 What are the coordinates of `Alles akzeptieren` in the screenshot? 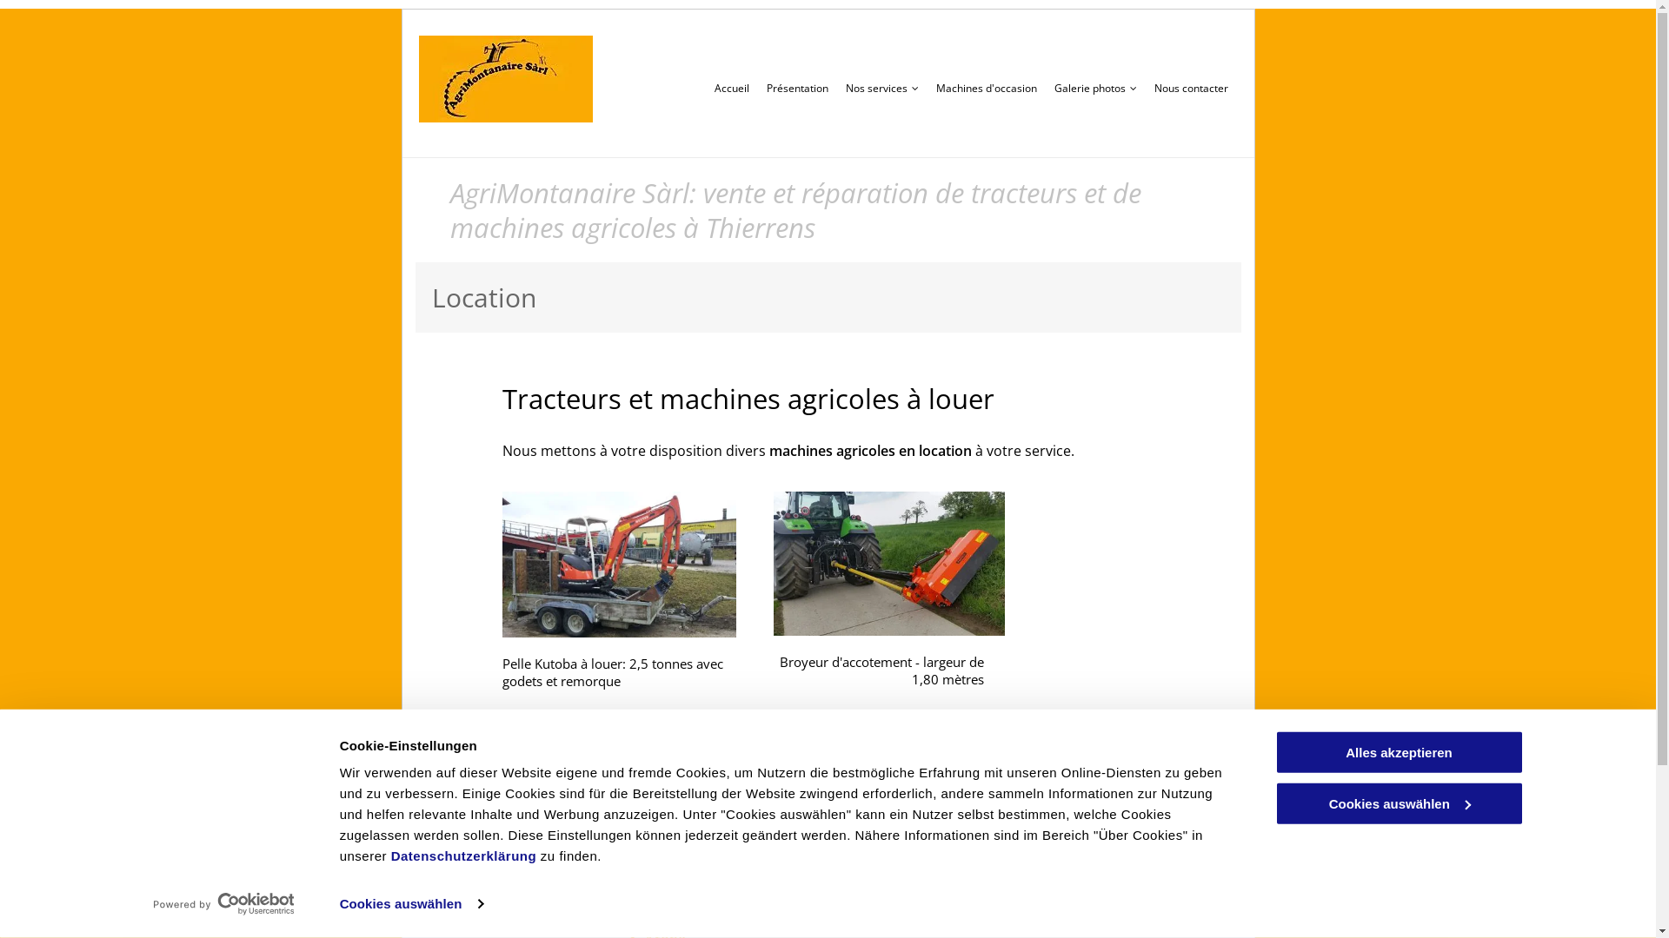 It's located at (1399, 752).